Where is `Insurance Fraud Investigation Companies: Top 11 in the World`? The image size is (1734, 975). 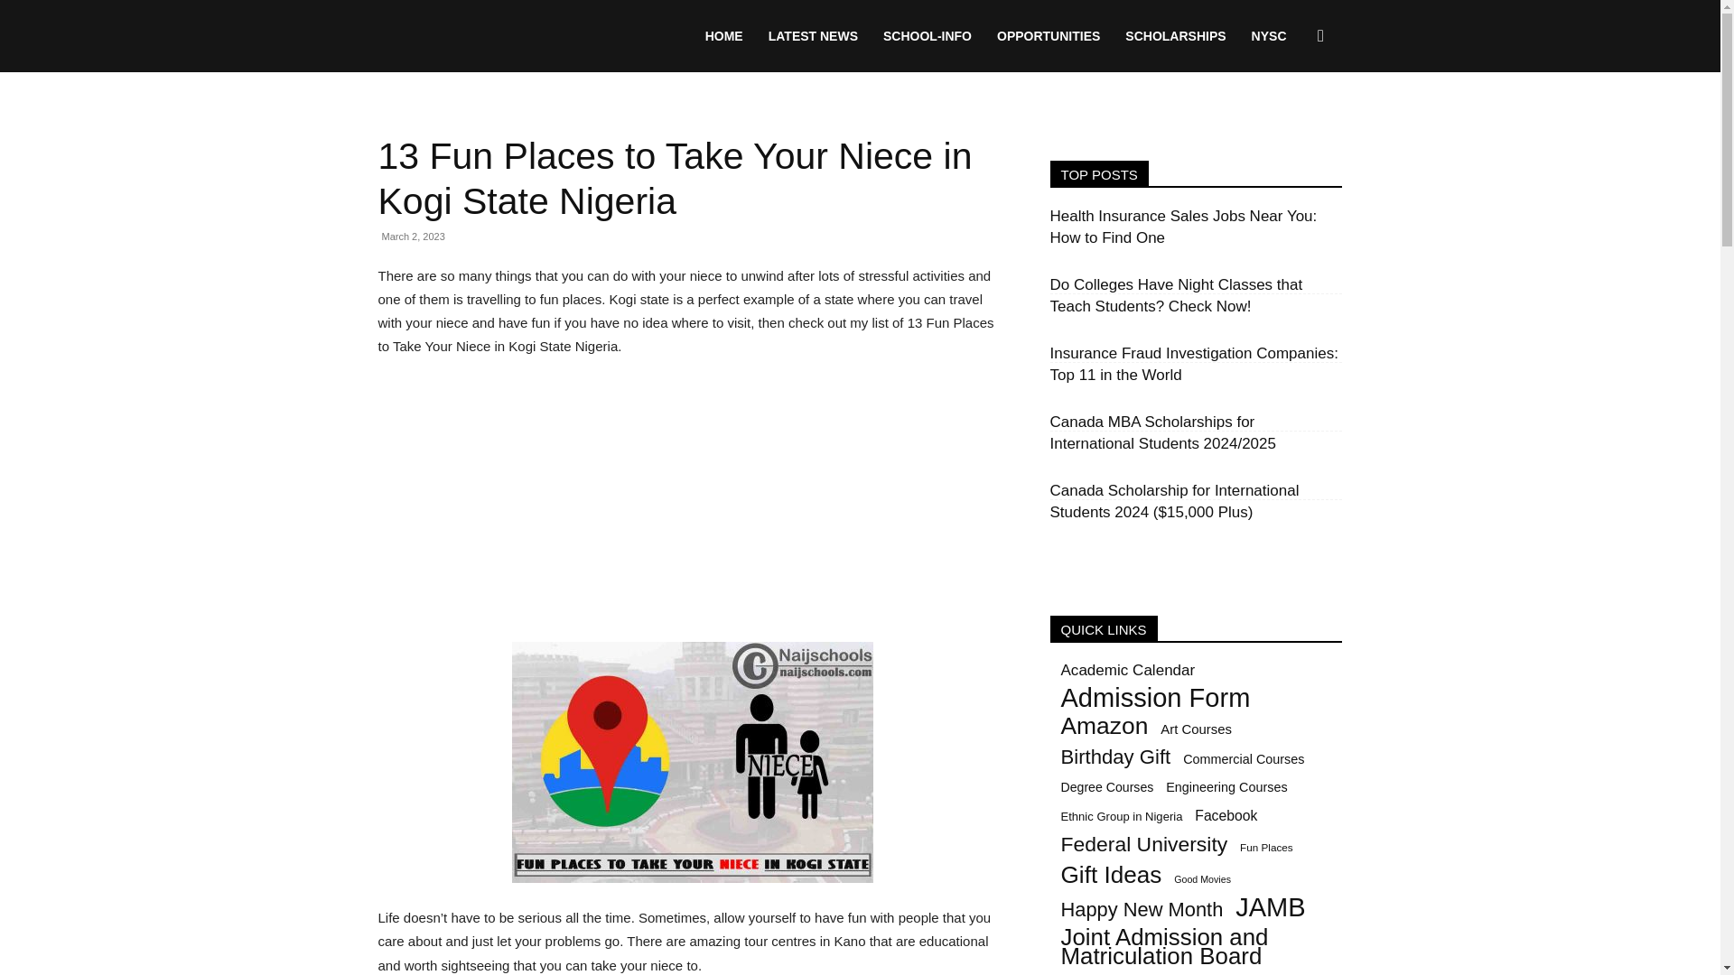 Insurance Fraud Investigation Companies: Top 11 in the World is located at coordinates (1192, 365).